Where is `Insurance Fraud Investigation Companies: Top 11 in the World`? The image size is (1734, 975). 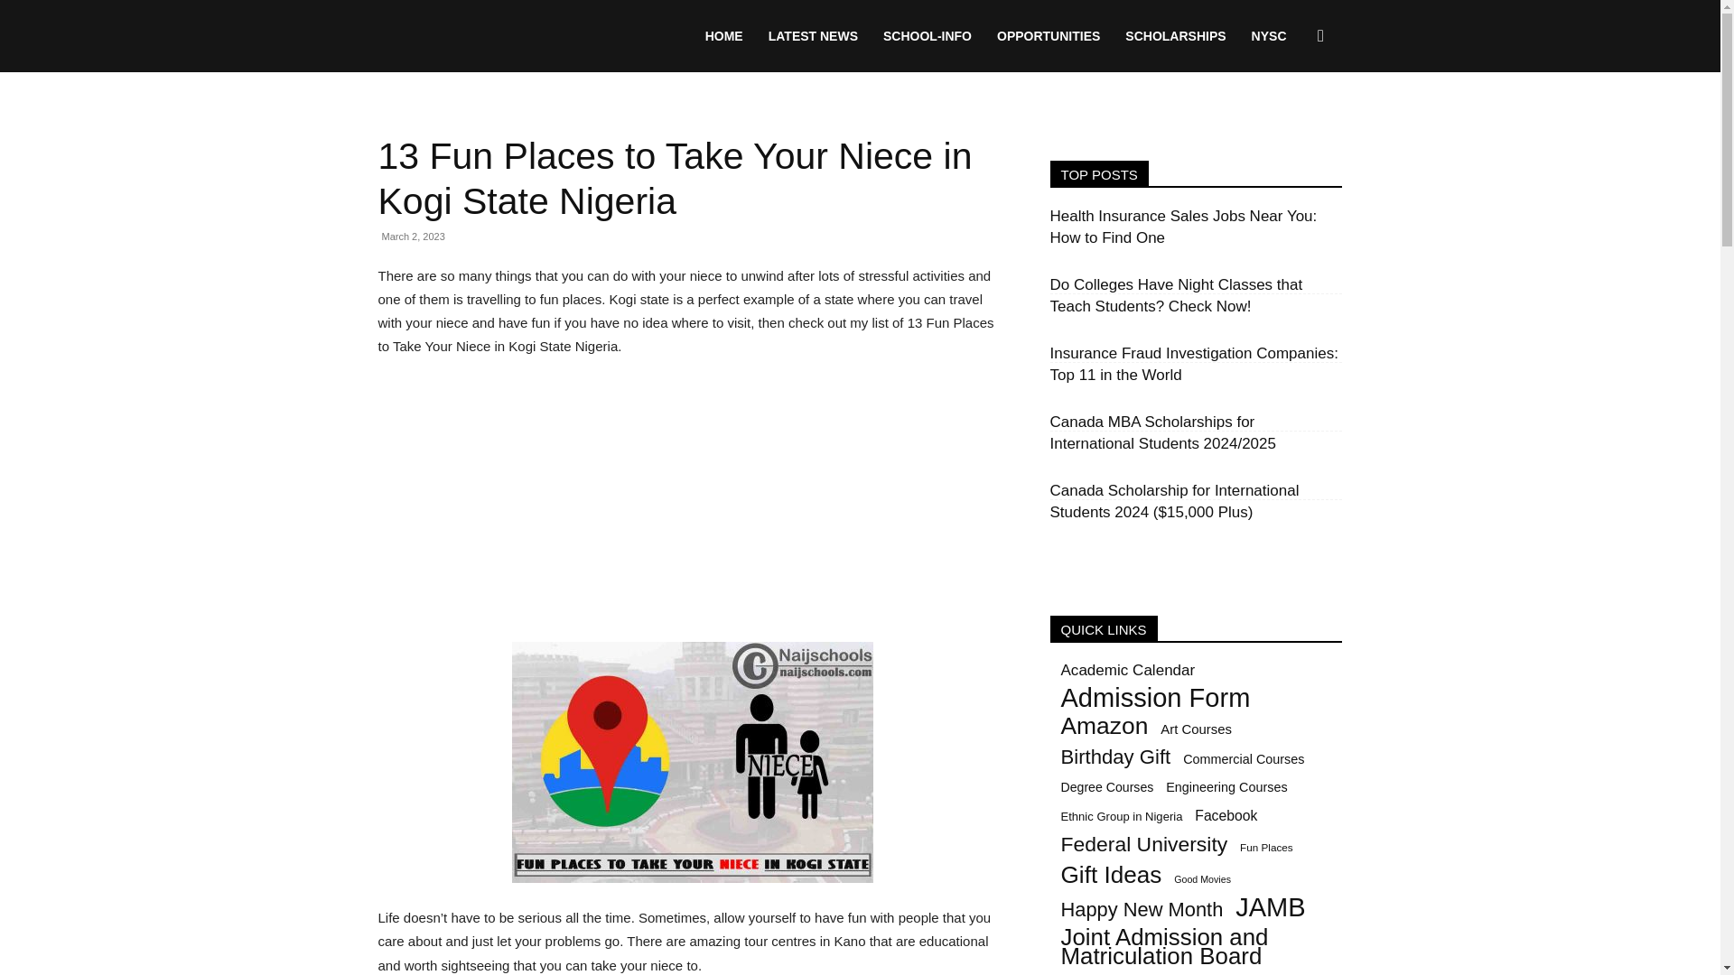 Insurance Fraud Investigation Companies: Top 11 in the World is located at coordinates (1192, 365).